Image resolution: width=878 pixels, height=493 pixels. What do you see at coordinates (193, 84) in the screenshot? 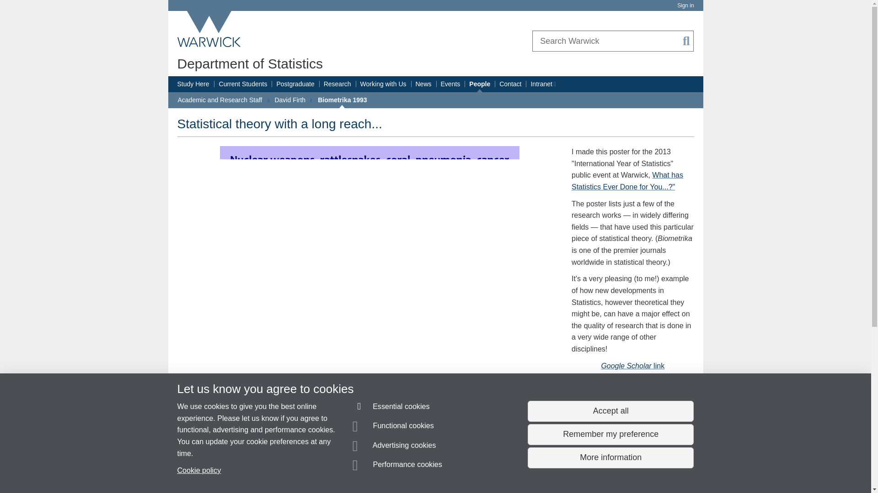
I see `Study Here` at bounding box center [193, 84].